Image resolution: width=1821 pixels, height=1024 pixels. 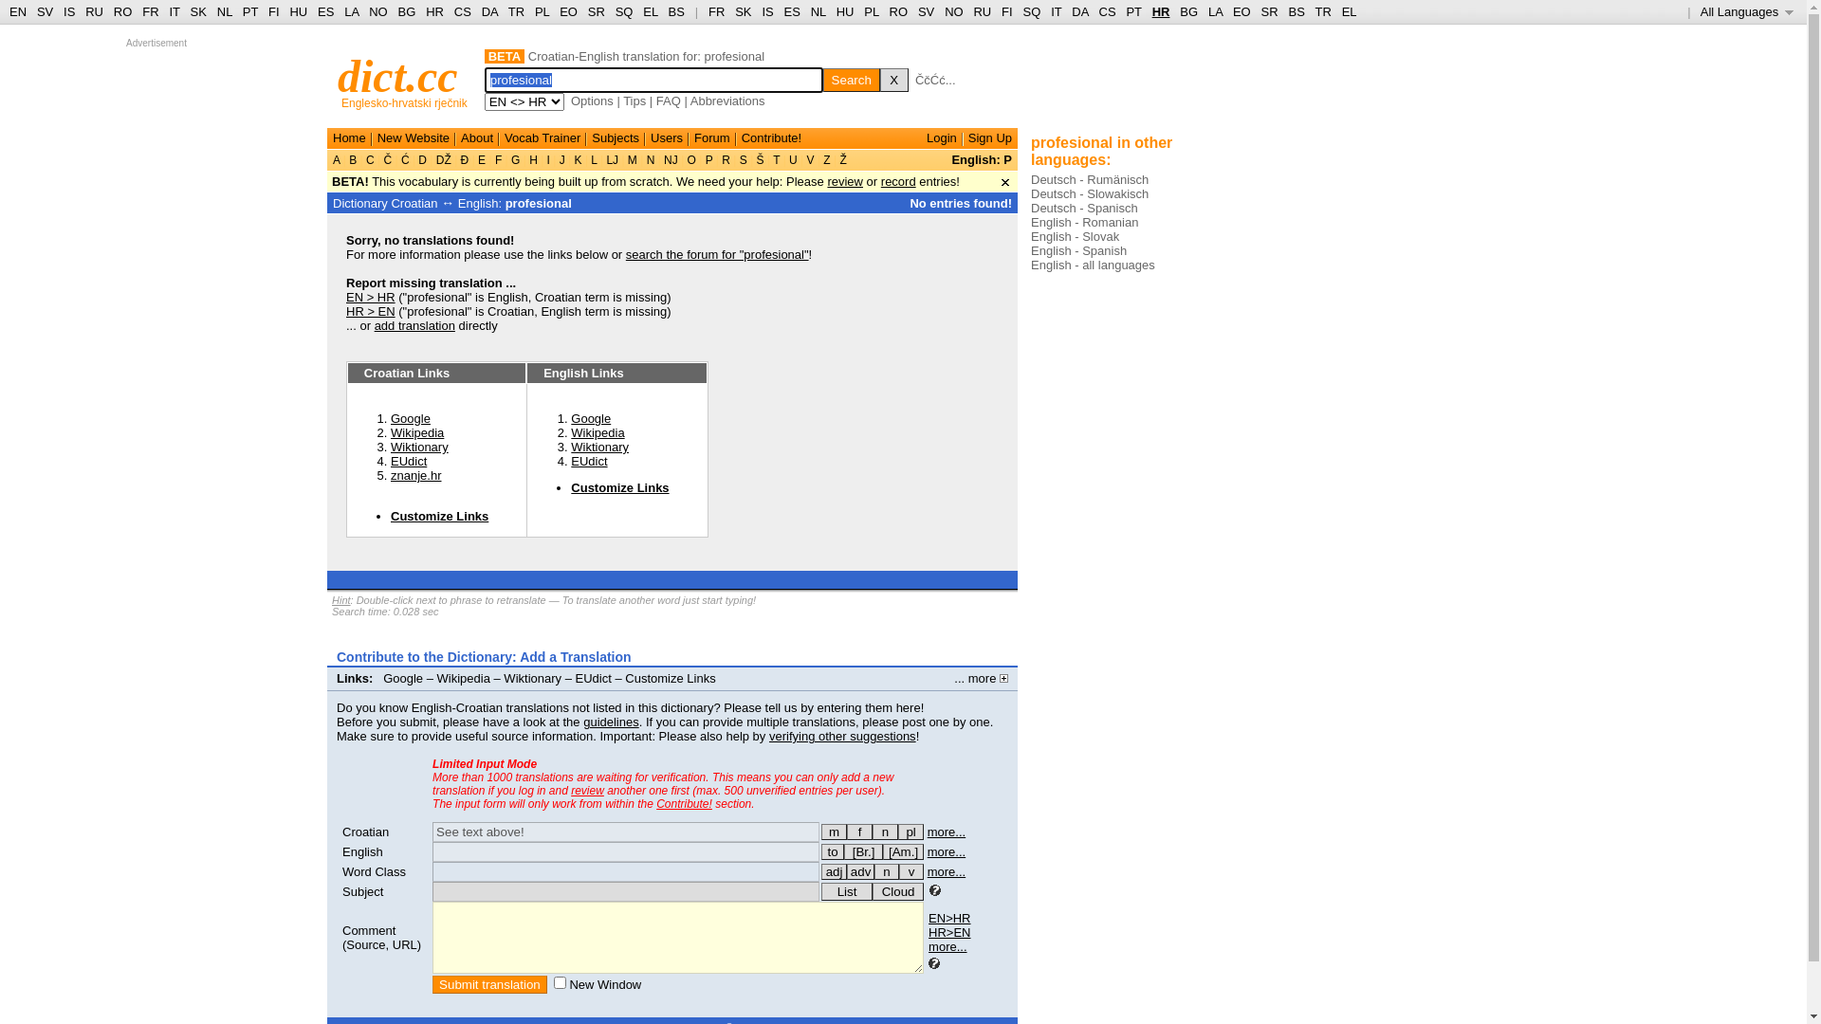 What do you see at coordinates (894, 80) in the screenshot?
I see `X` at bounding box center [894, 80].